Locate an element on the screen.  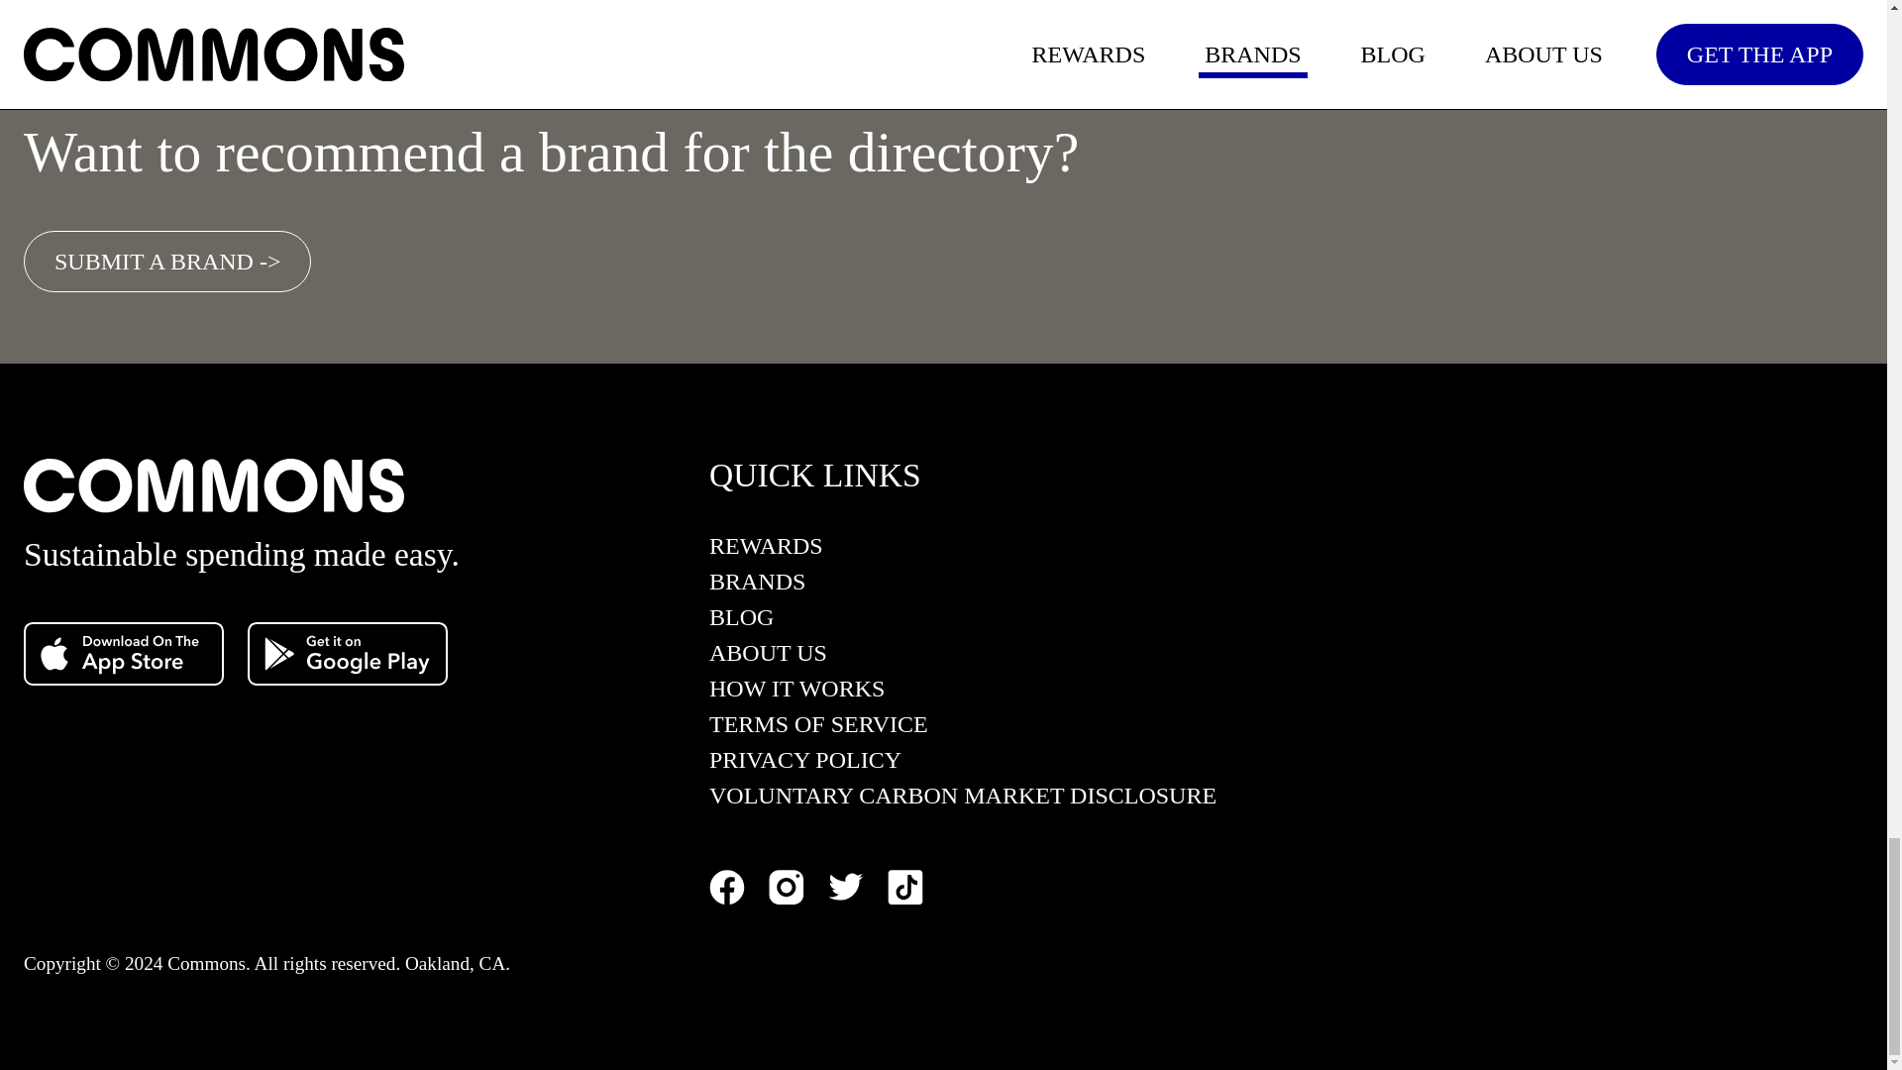
ABOUT US is located at coordinates (963, 658).